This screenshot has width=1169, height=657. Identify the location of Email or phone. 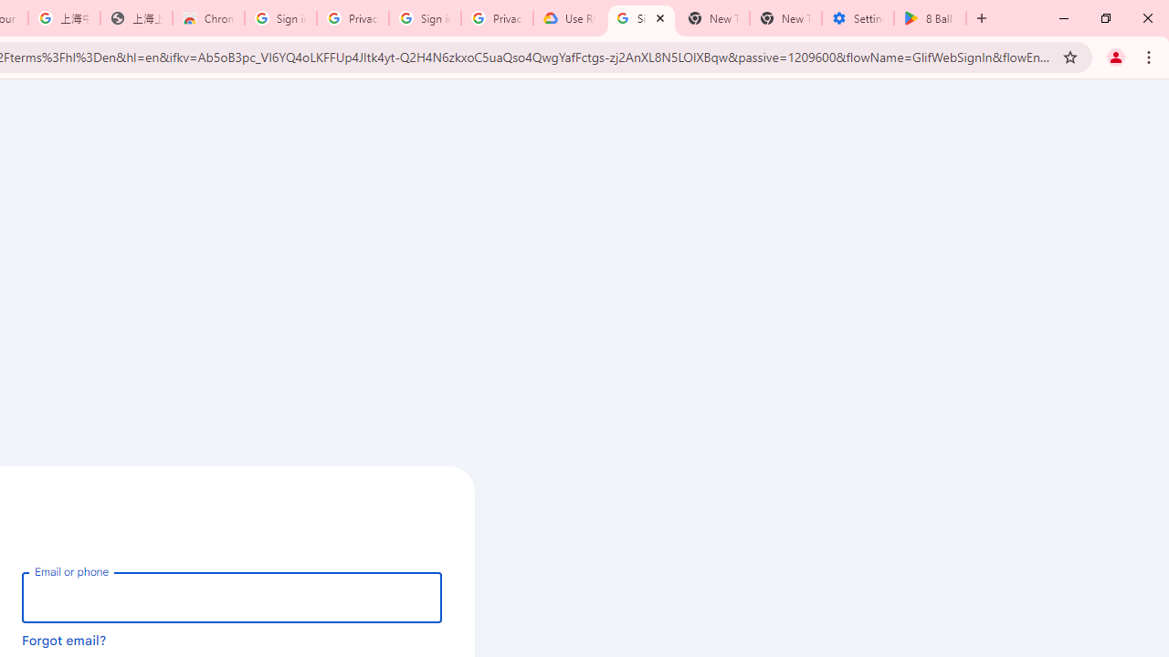
(232, 597).